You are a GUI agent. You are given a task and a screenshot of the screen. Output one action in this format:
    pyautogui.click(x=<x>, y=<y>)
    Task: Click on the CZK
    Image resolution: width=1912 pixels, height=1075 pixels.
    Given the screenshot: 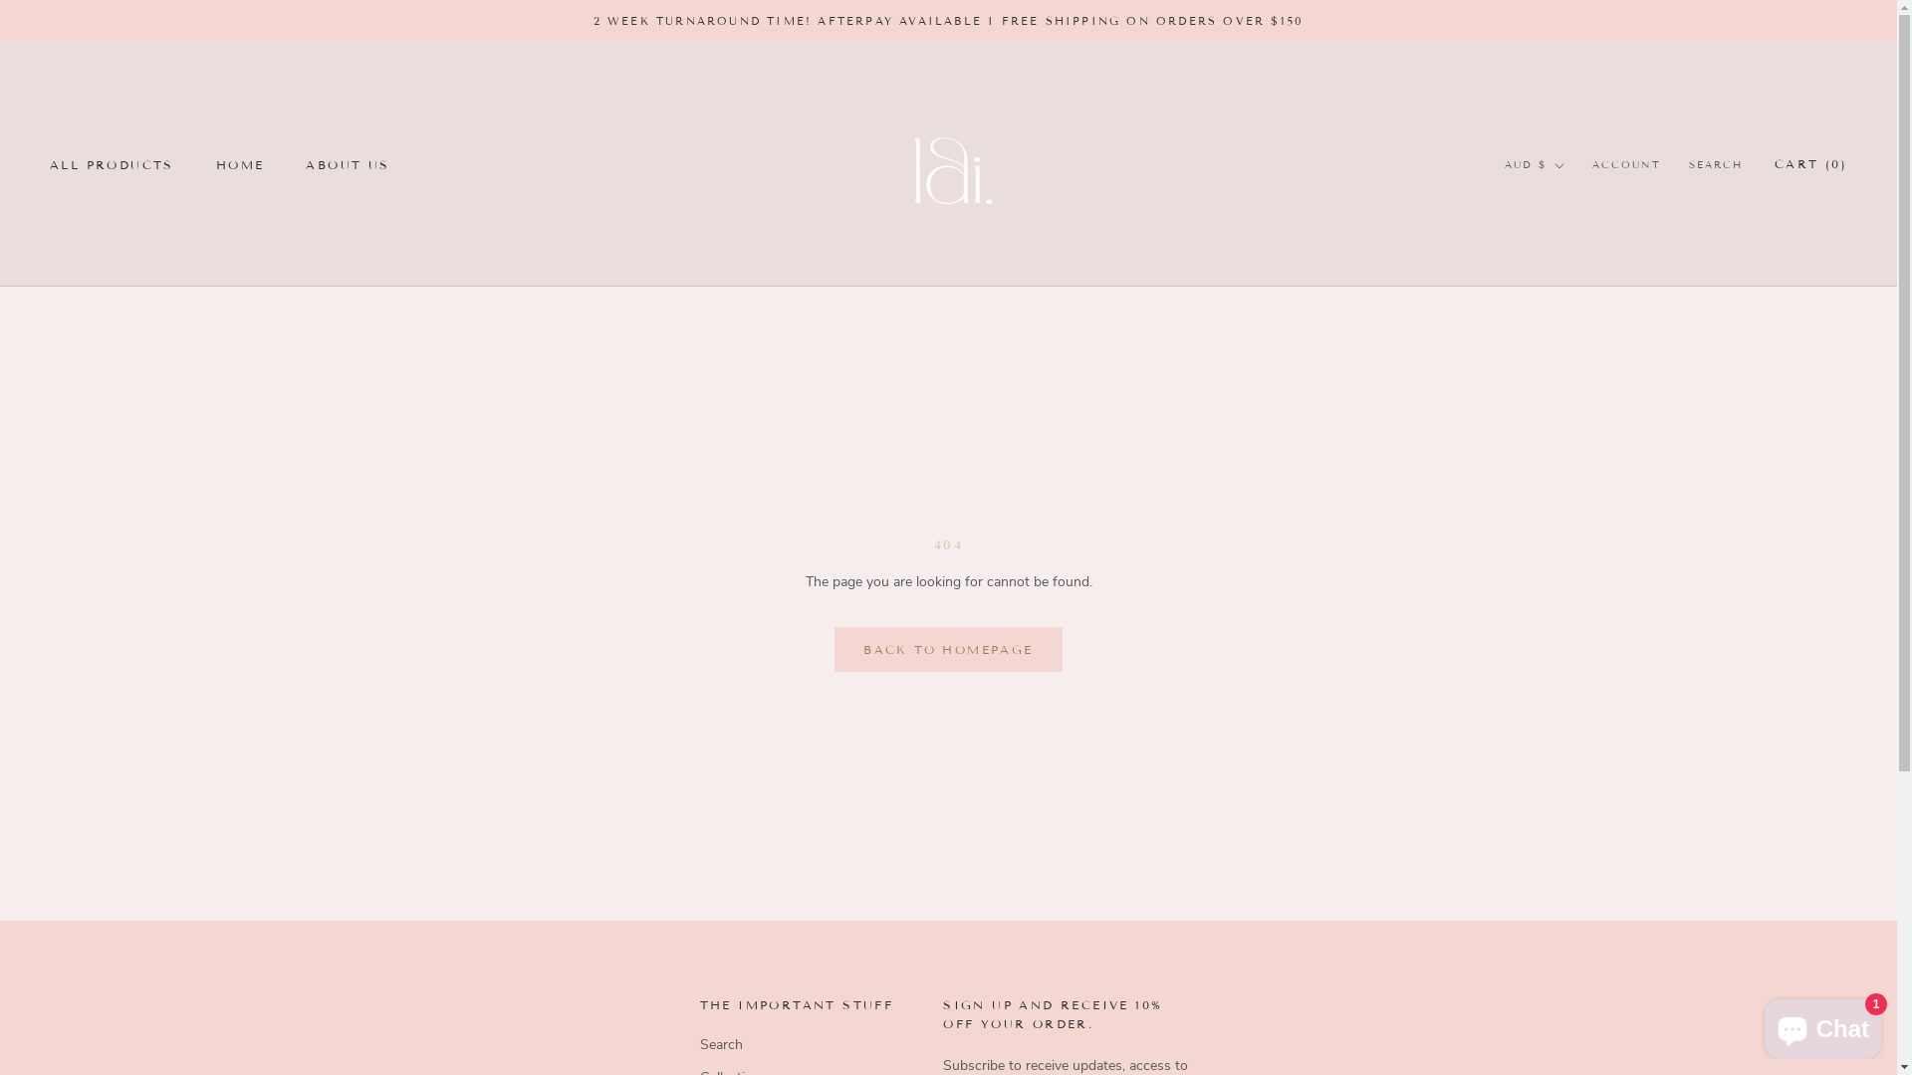 What is the action you would take?
    pyautogui.click(x=1569, y=840)
    